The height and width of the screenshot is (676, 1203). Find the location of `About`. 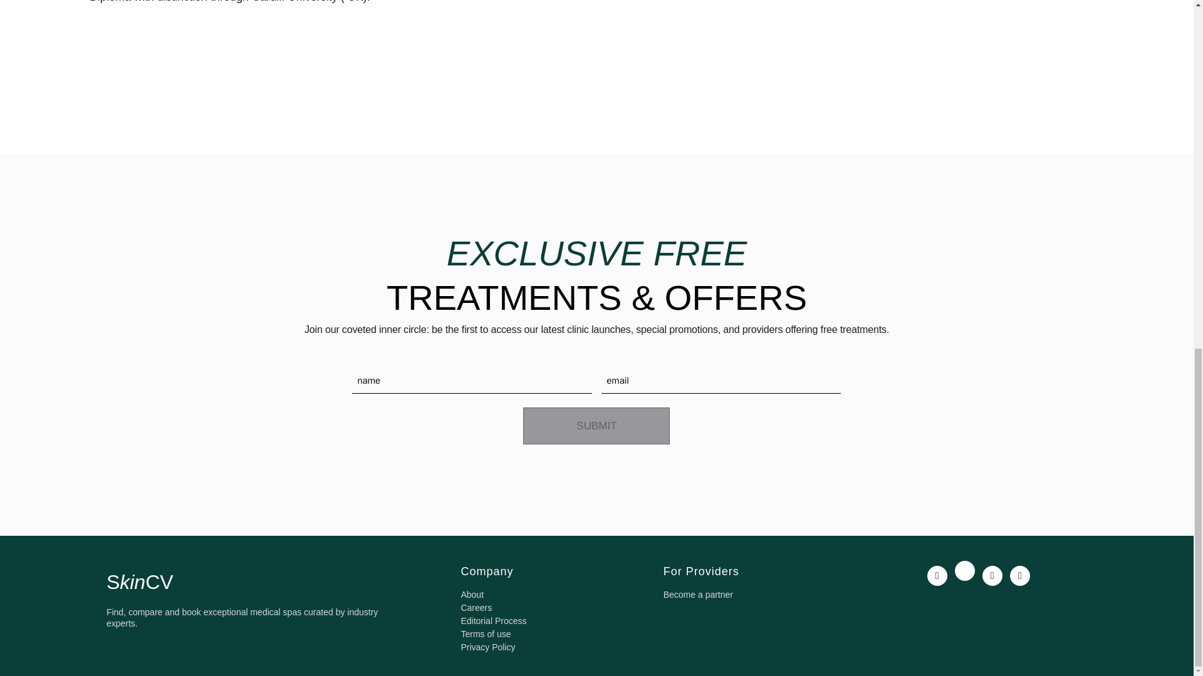

About is located at coordinates (472, 594).